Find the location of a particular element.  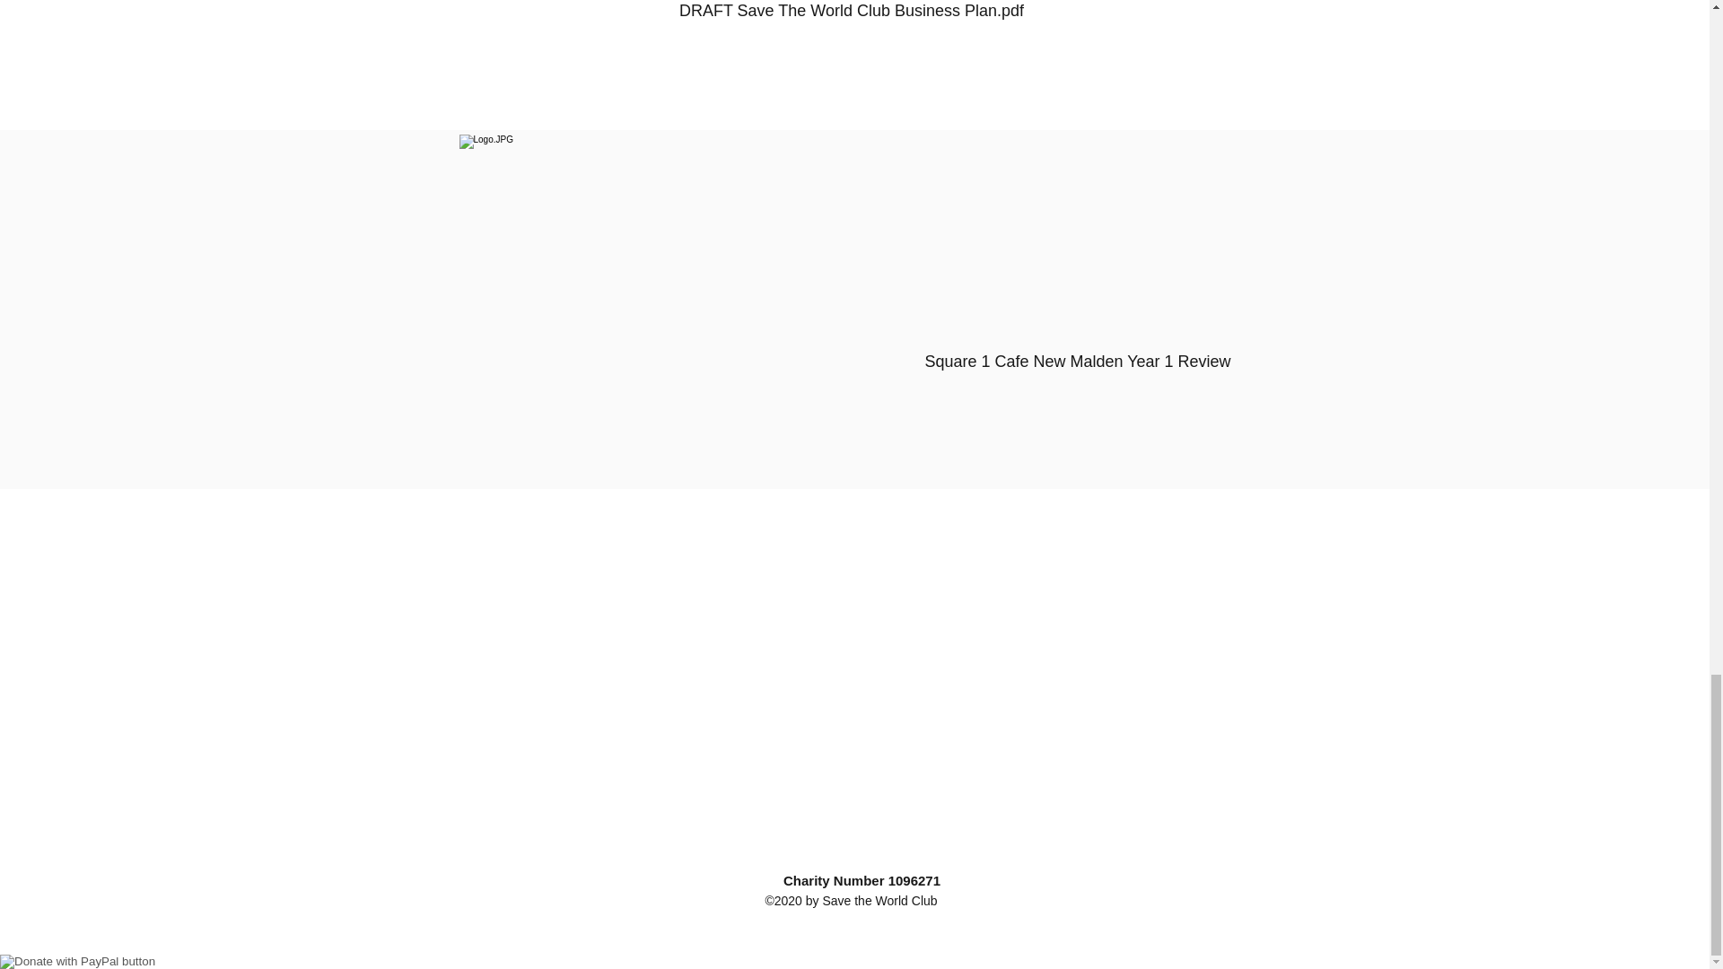

Square 1 Cafe New Malden Year 1 Review is located at coordinates (1077, 309).